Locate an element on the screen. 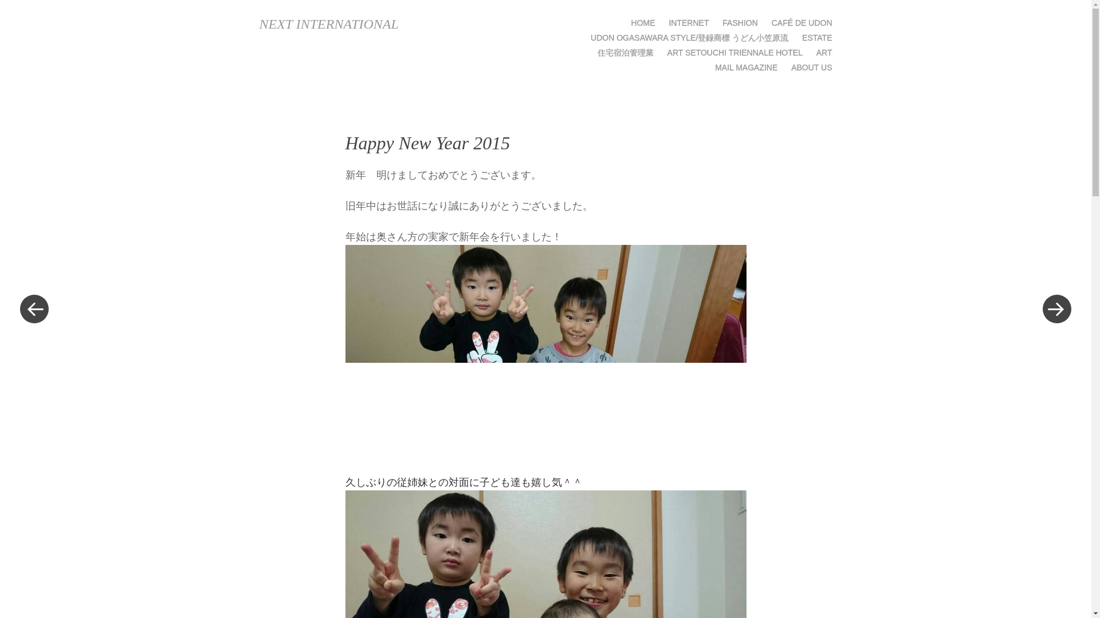 The image size is (1100, 618). ABOUT US is located at coordinates (811, 68).